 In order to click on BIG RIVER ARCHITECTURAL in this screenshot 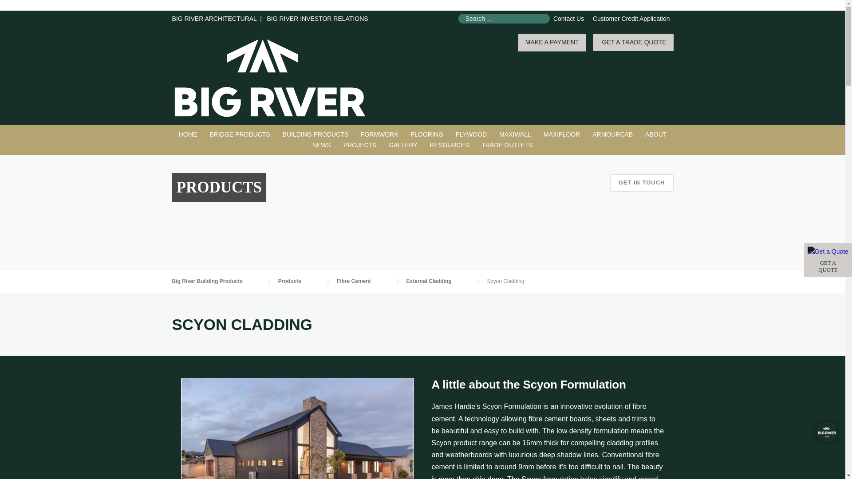, I will do `click(214, 18)`.